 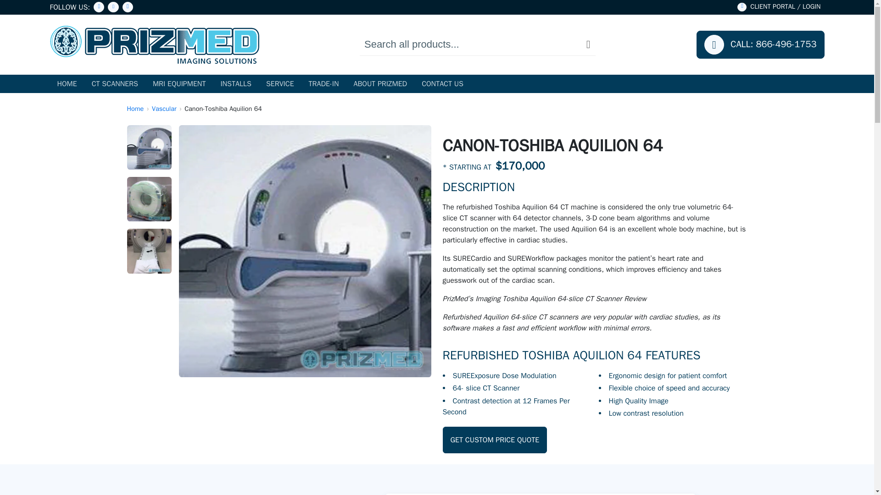 I want to click on Back to the frontpage, so click(x=135, y=108).